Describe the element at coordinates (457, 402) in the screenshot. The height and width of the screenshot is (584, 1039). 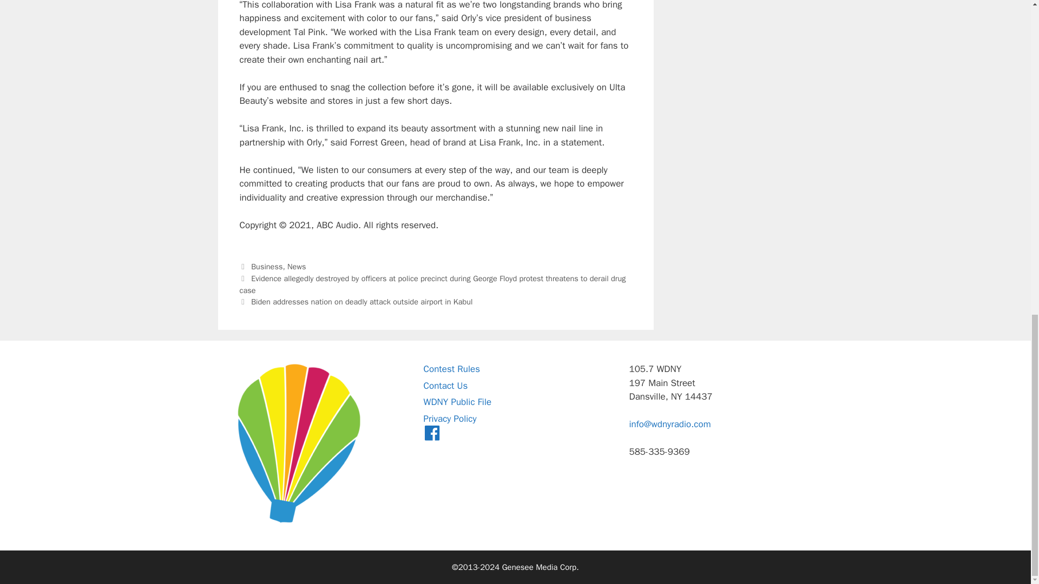
I see `WDNY Public File` at that location.